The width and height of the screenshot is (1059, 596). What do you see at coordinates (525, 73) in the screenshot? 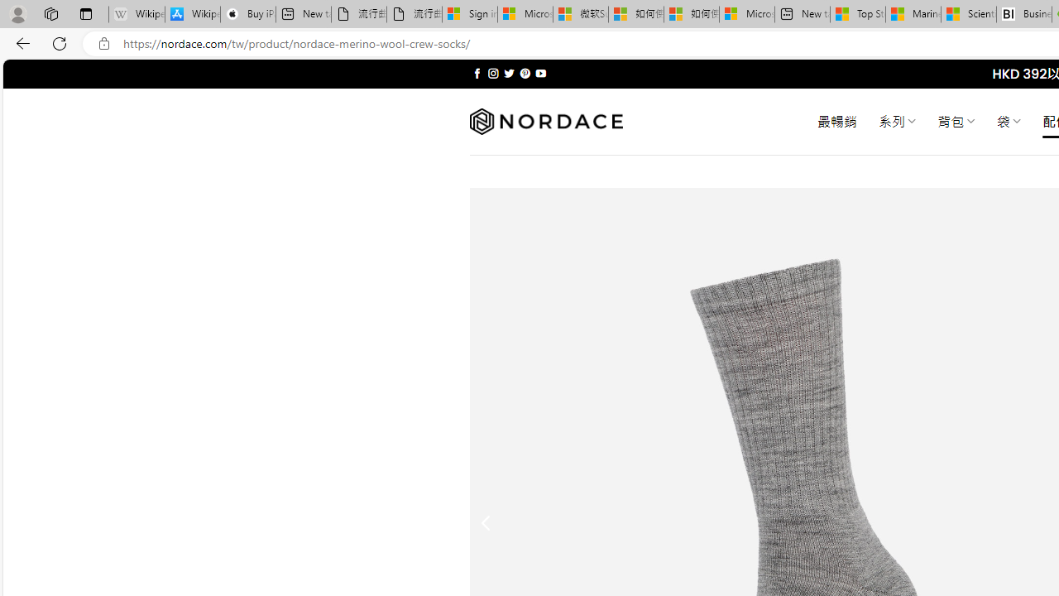
I see `Follow on Pinterest` at bounding box center [525, 73].